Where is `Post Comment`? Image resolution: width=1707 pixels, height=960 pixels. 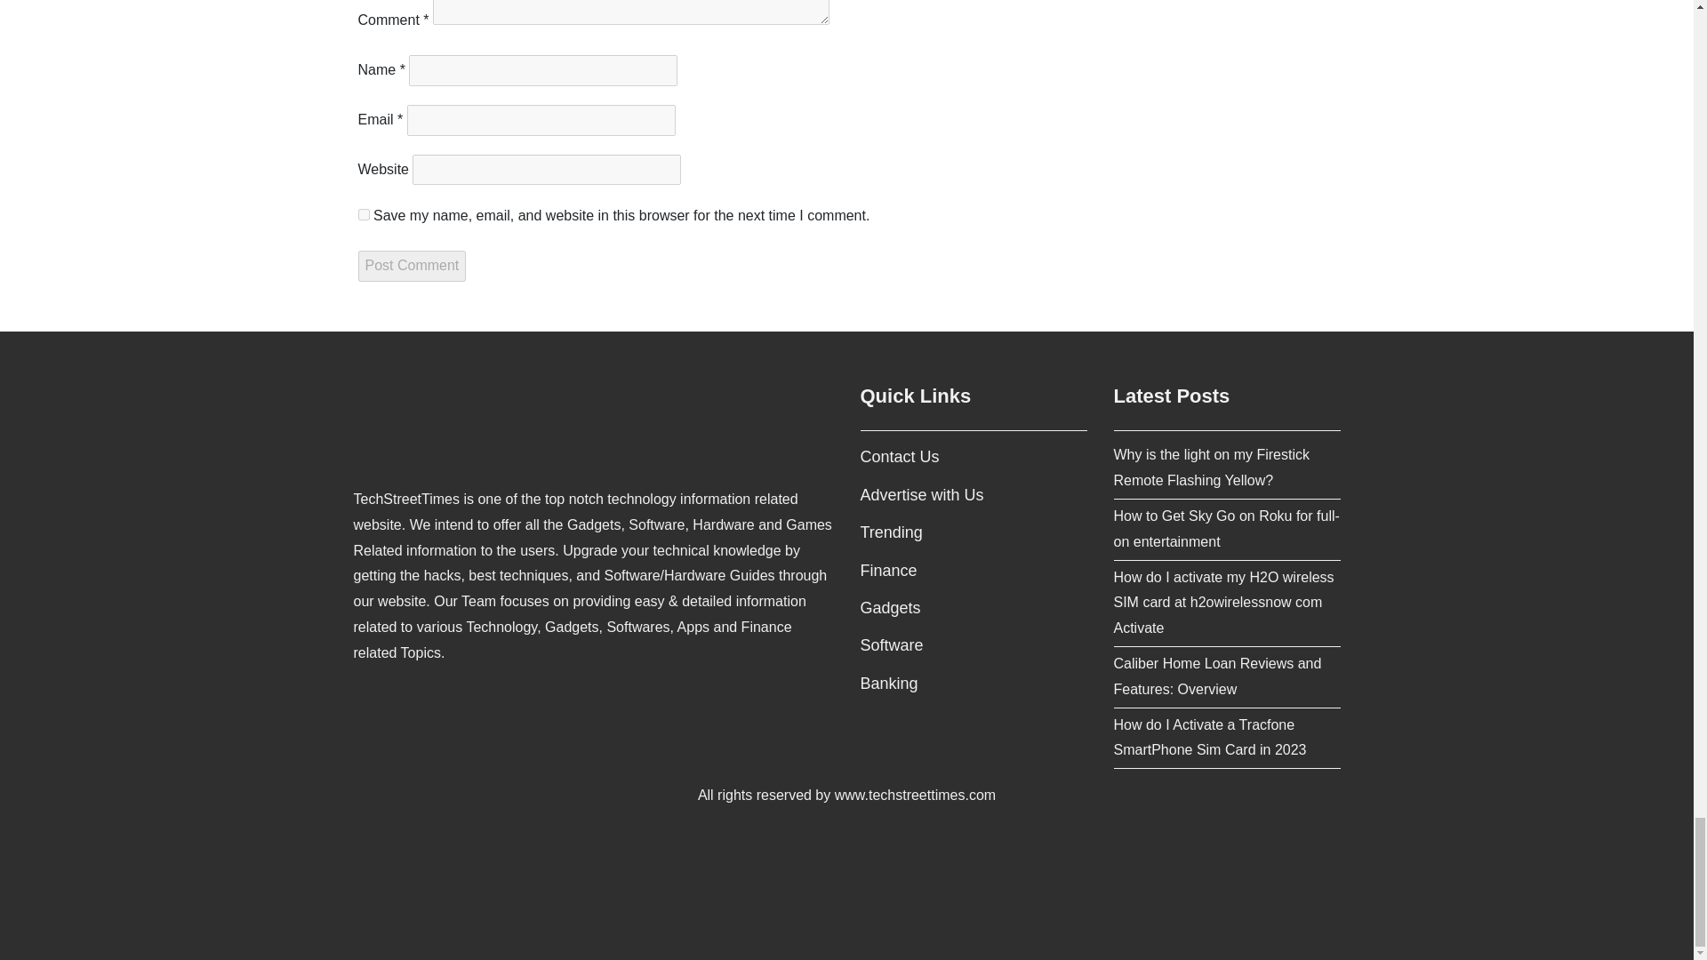 Post Comment is located at coordinates (411, 266).